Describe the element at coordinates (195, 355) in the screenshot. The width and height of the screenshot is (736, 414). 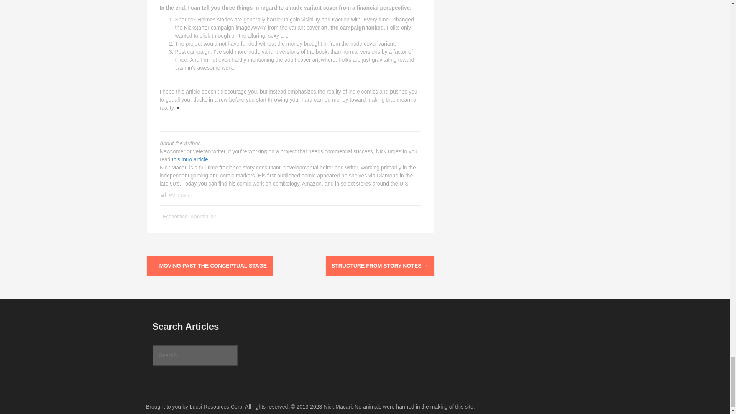
I see `Search for:` at that location.